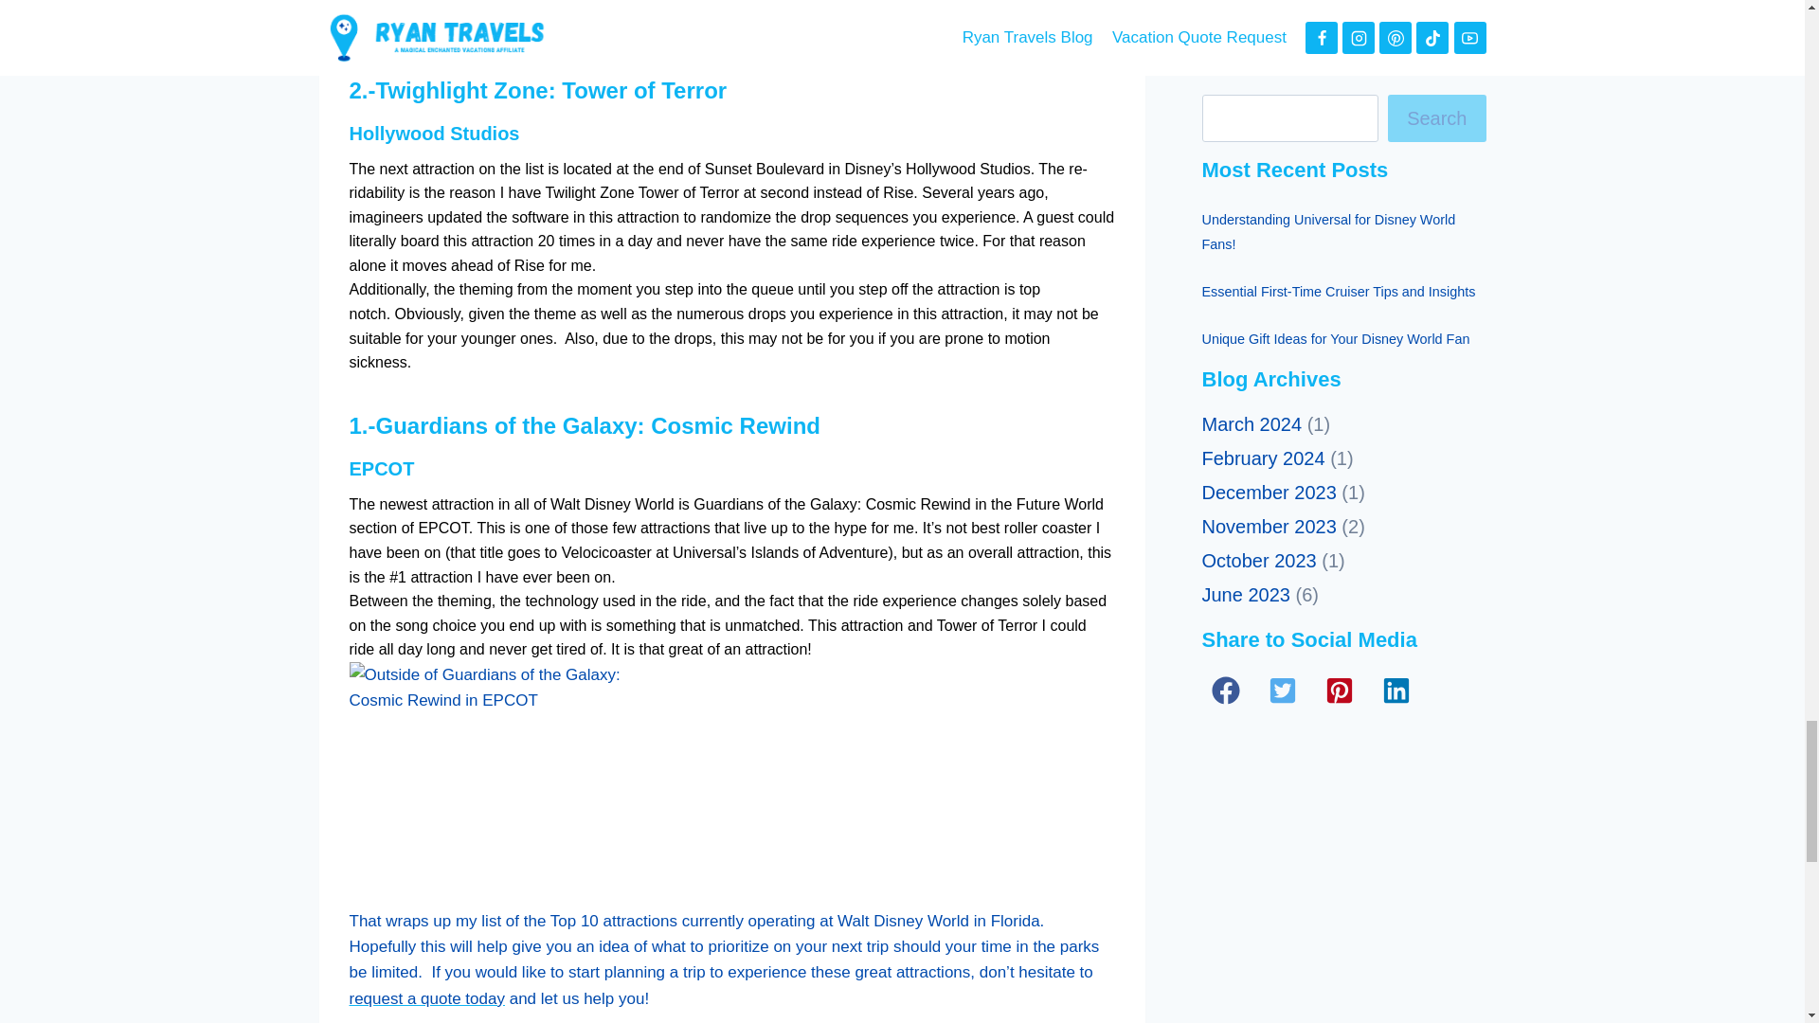  Describe the element at coordinates (426, 998) in the screenshot. I see `request a quote today` at that location.